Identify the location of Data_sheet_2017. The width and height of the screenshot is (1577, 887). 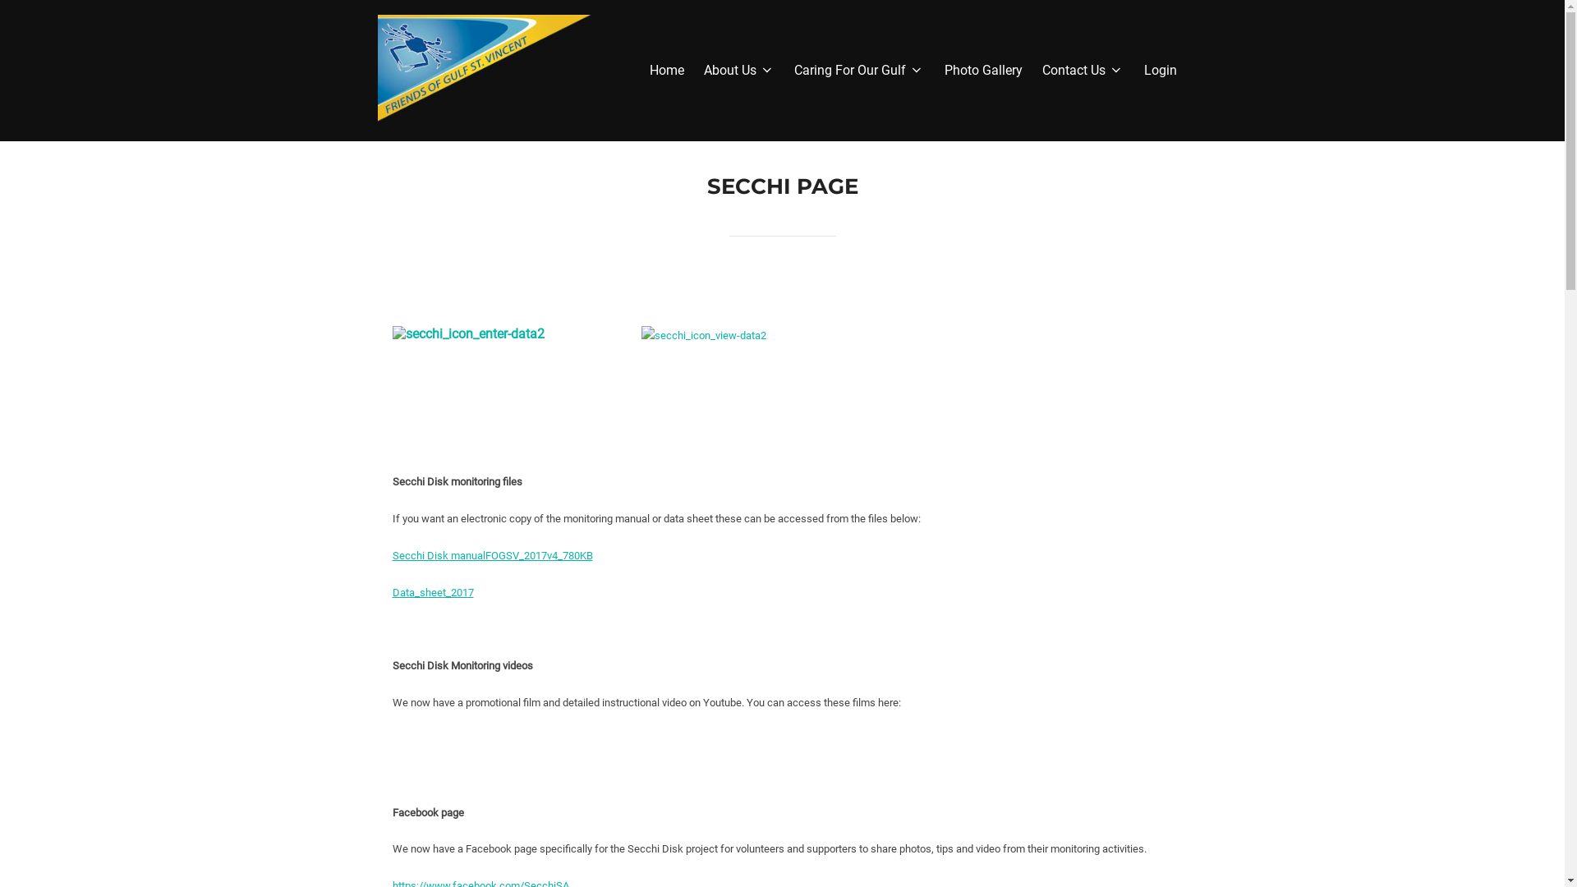
(434, 593).